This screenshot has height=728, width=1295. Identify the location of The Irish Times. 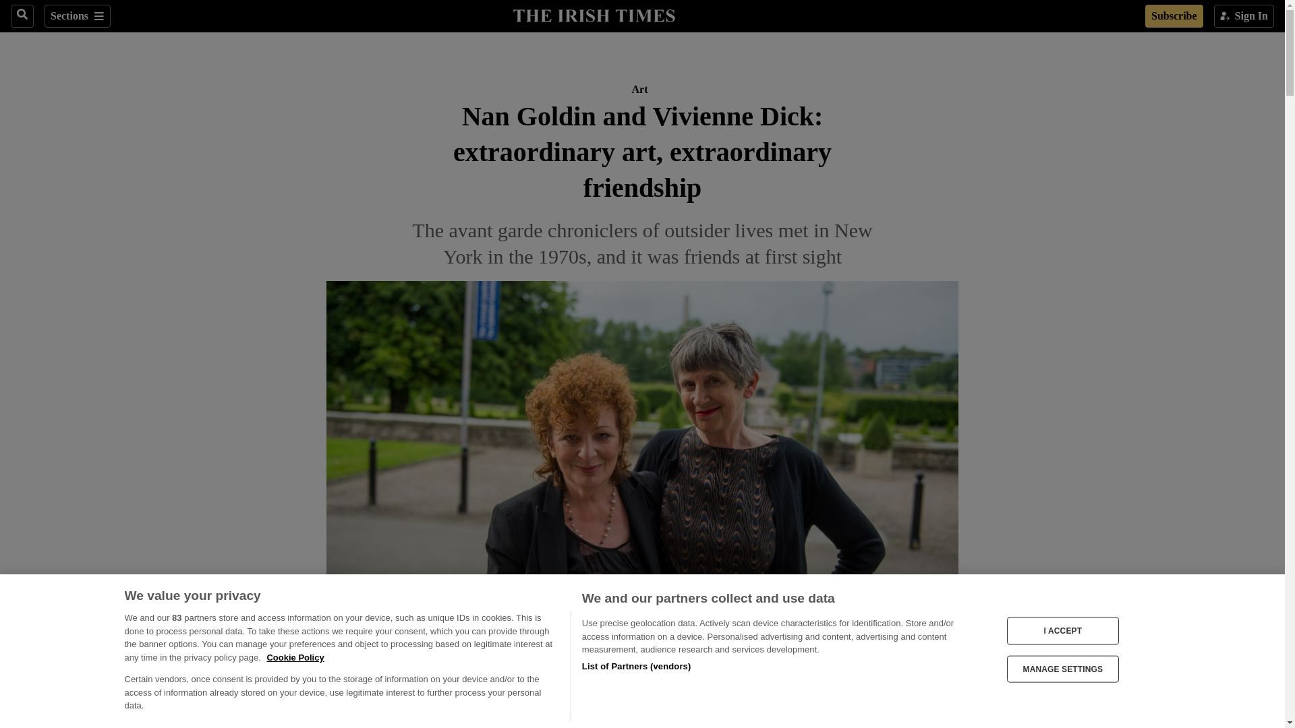
(594, 14).